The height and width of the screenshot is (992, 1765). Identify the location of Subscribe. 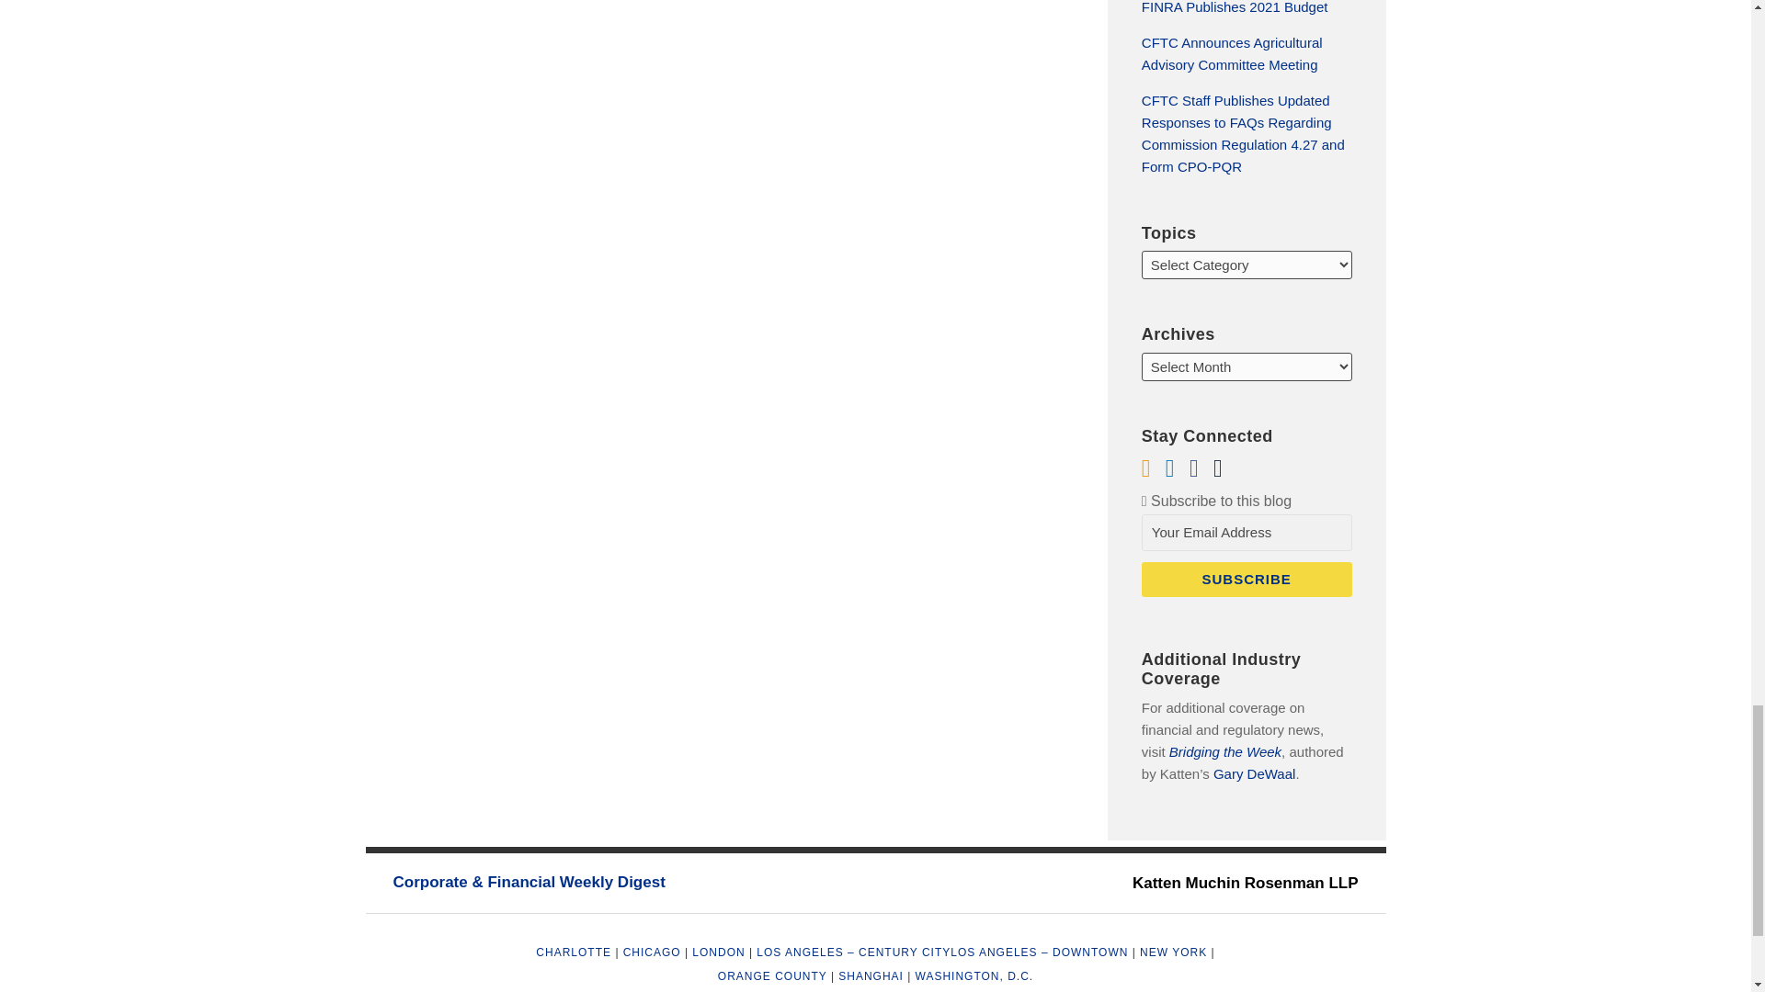
(1247, 580).